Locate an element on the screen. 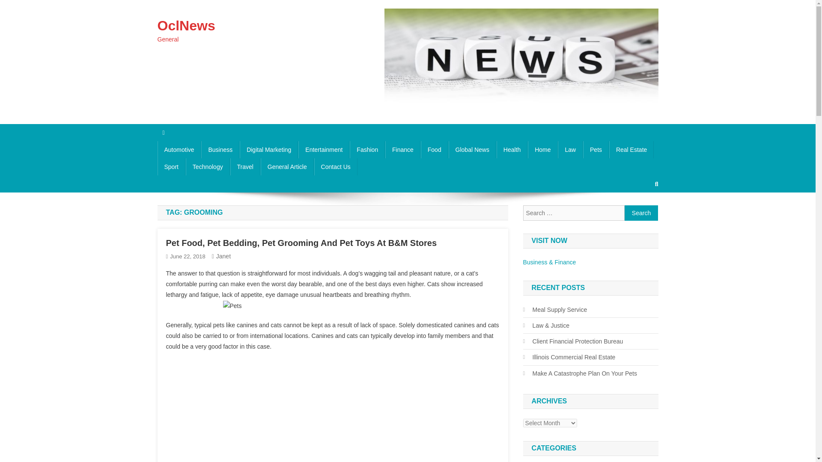 The width and height of the screenshot is (822, 462). Home is located at coordinates (542, 150).